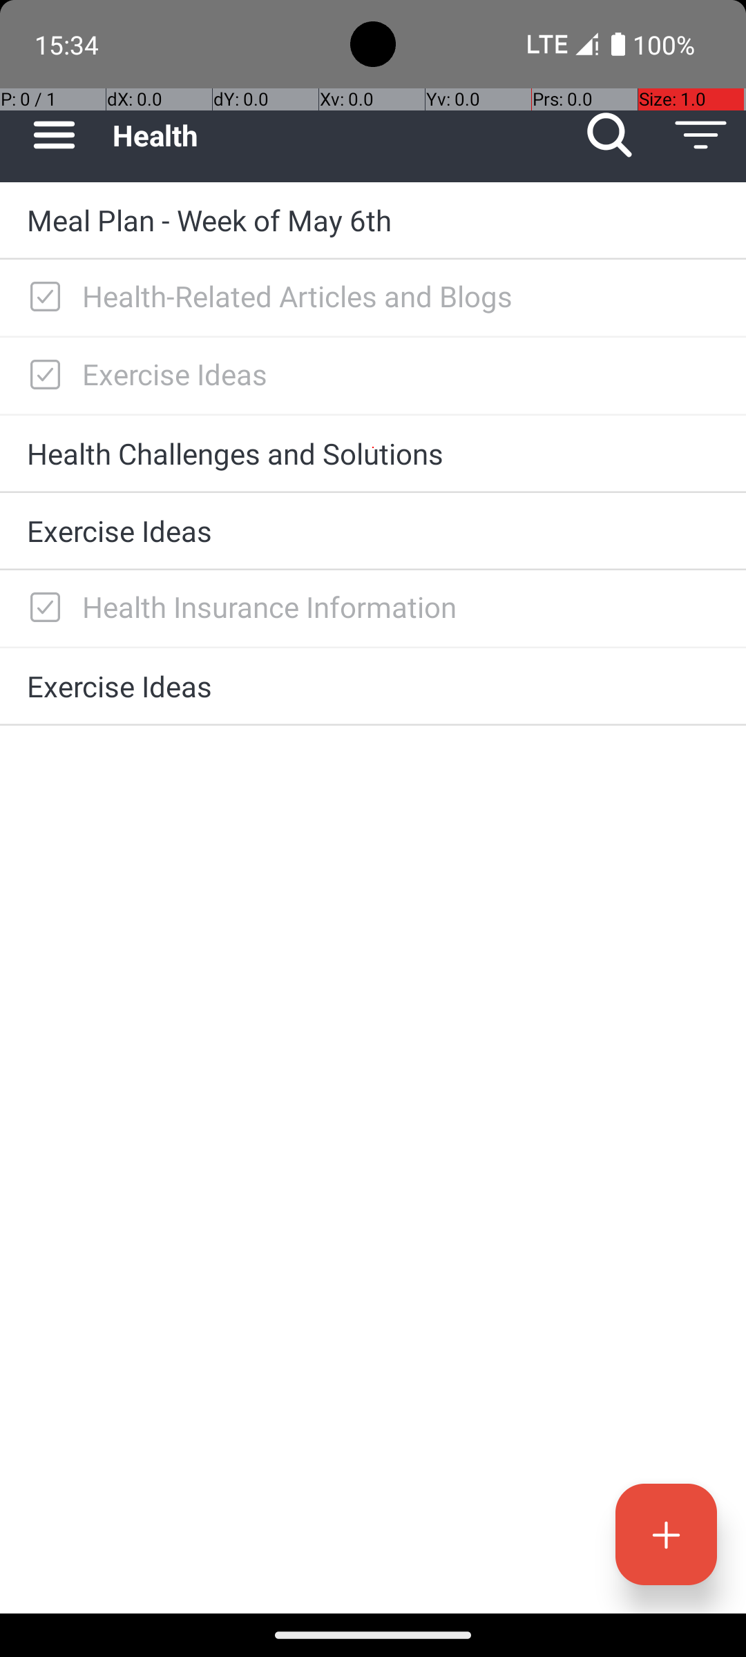 The height and width of the screenshot is (1657, 746). What do you see at coordinates (373, 220) in the screenshot?
I see `Meal Plan - Week of May 6th` at bounding box center [373, 220].